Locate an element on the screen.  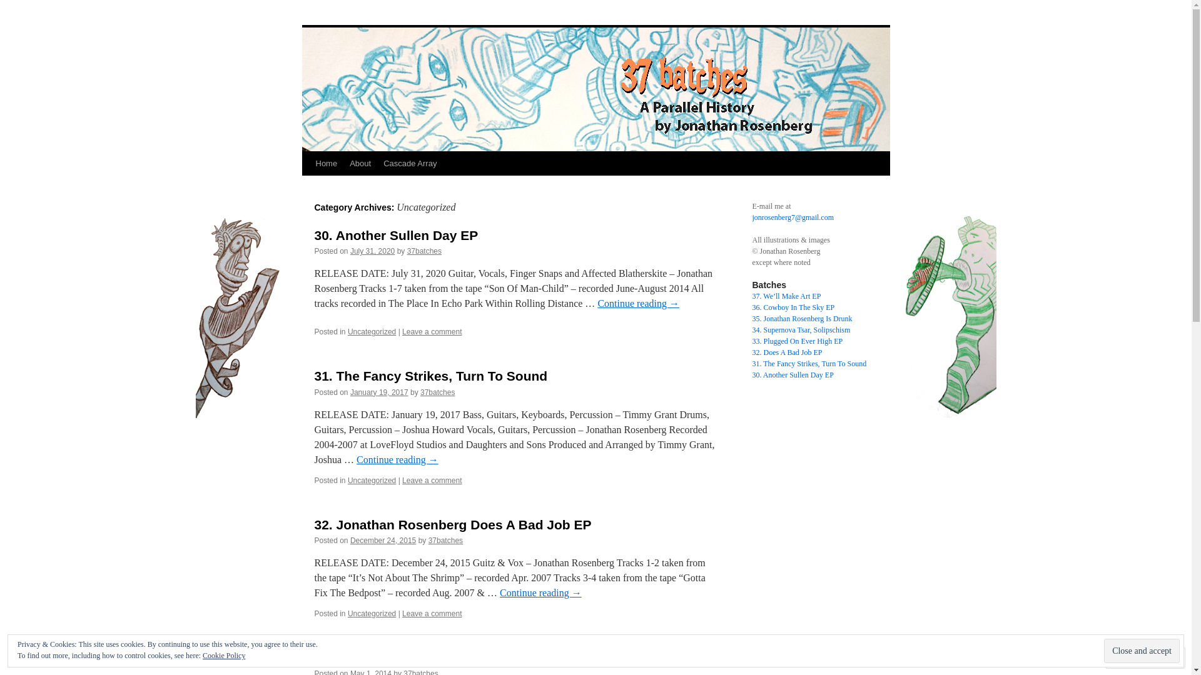
Uncategorized is located at coordinates (372, 614).